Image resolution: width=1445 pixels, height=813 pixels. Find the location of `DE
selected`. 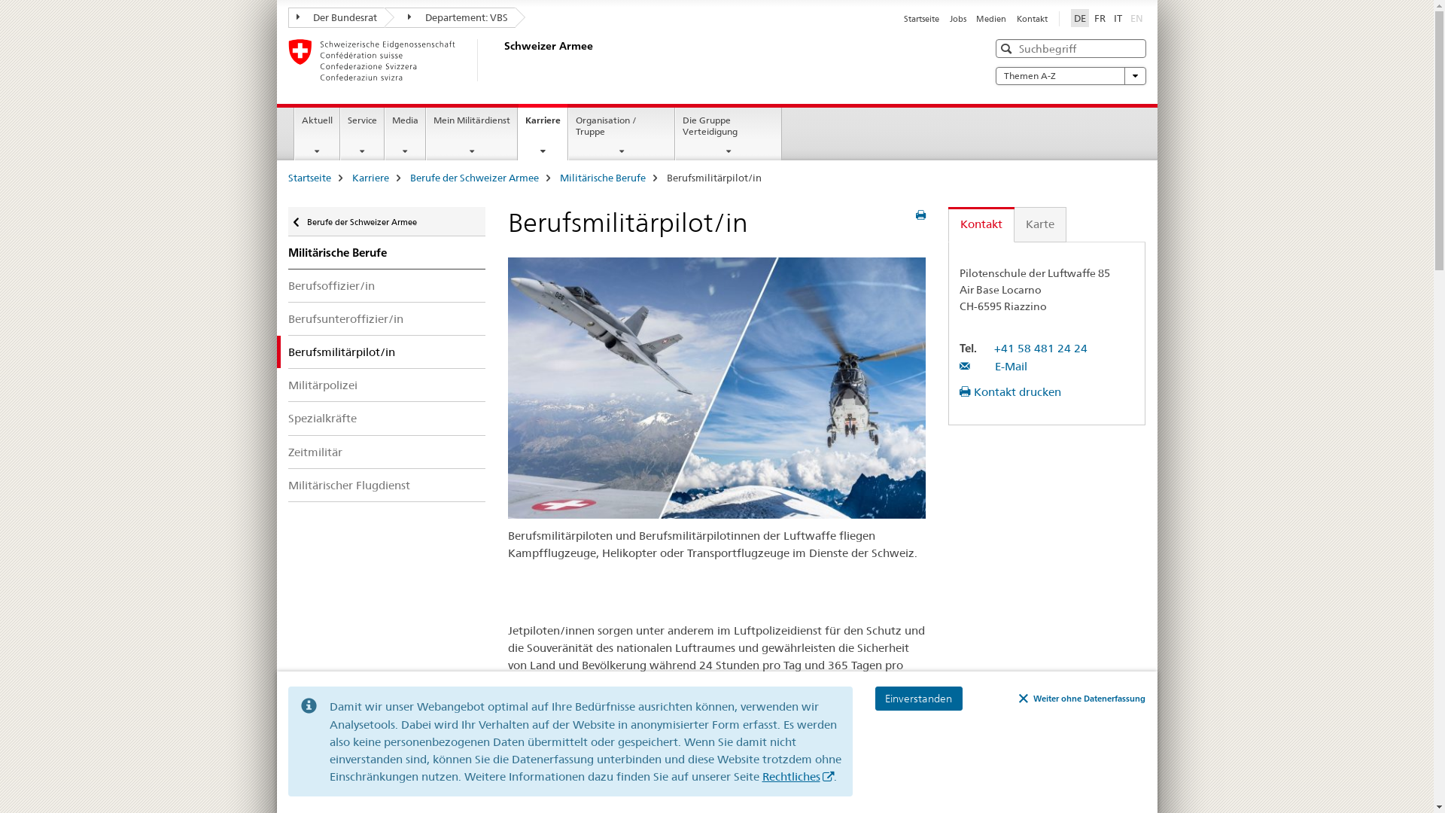

DE
selected is located at coordinates (1079, 18).